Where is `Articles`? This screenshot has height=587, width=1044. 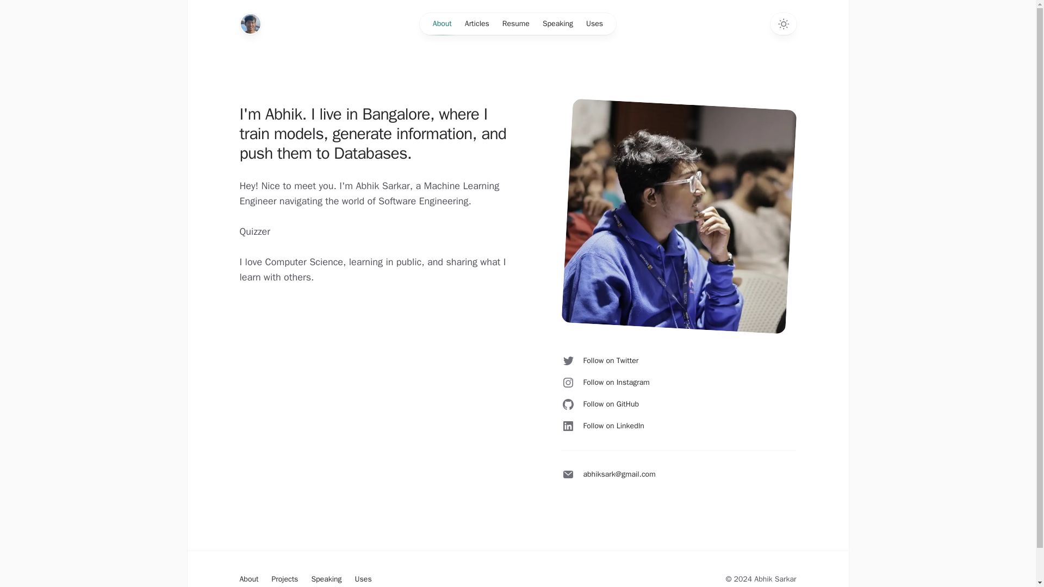
Articles is located at coordinates (477, 23).